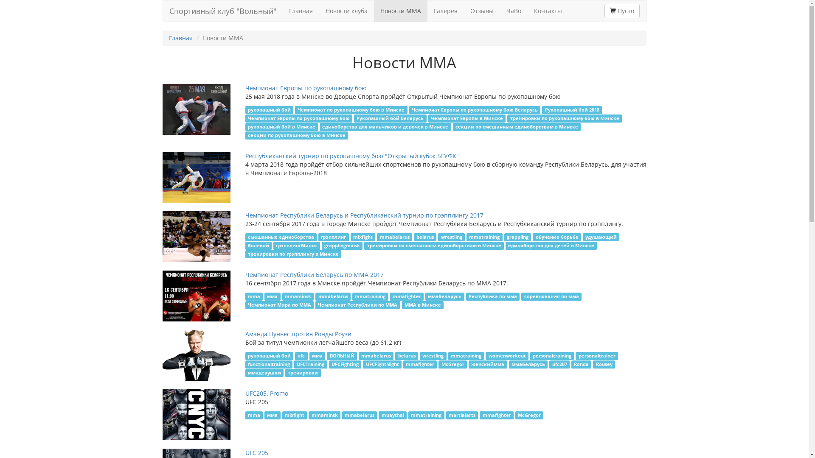 The width and height of the screenshot is (815, 458). Describe the element at coordinates (324, 416) in the screenshot. I see `mmaminsk` at that location.